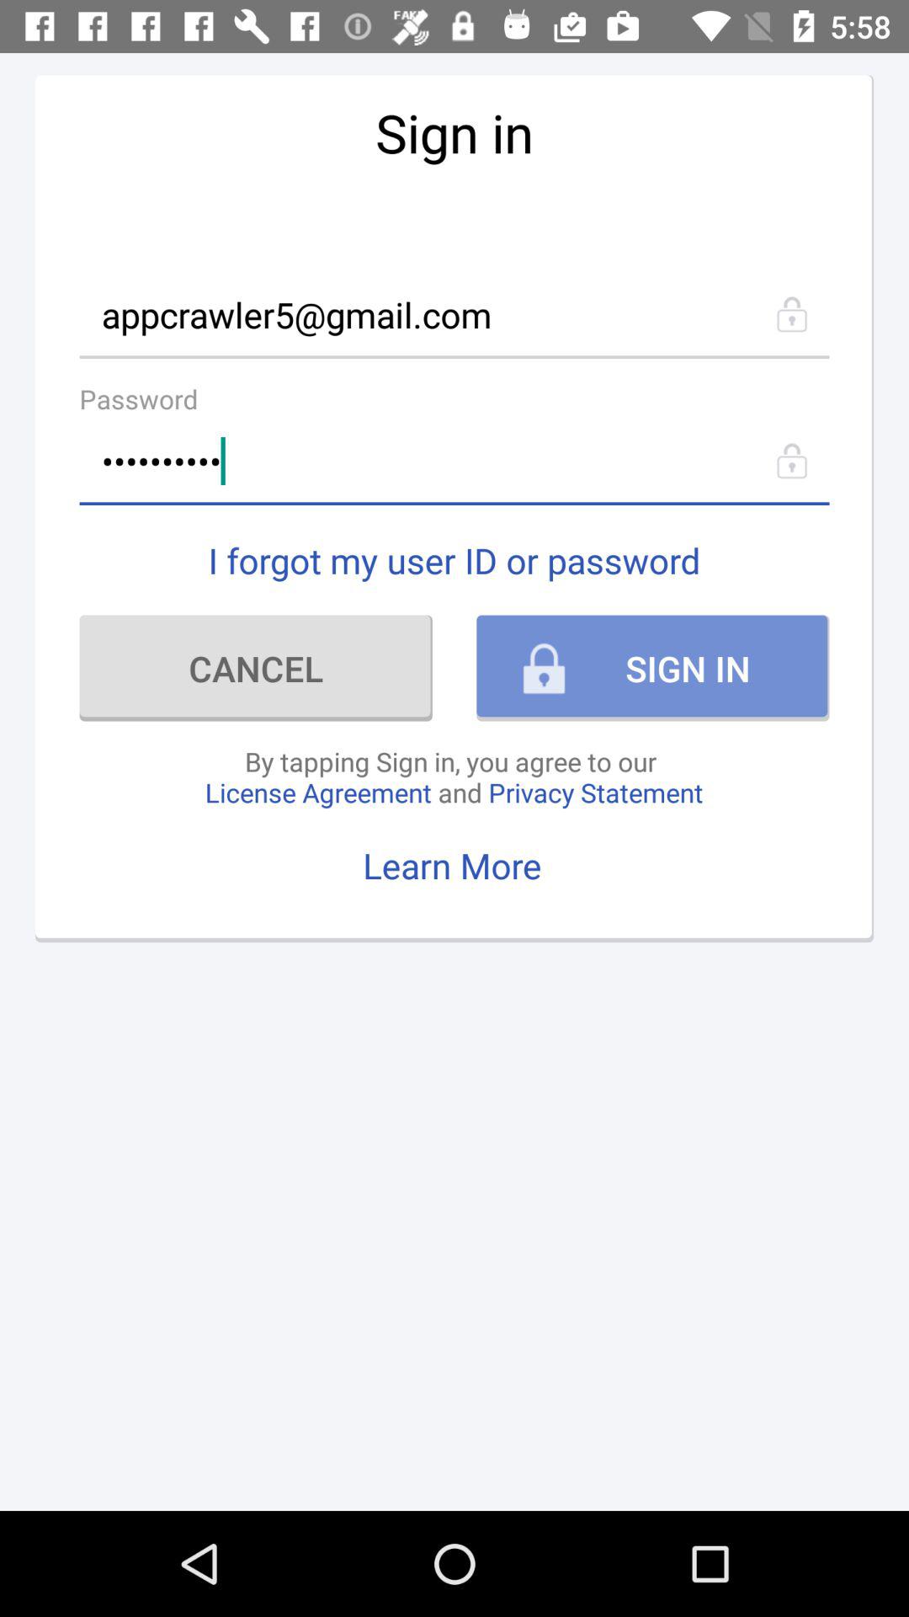 The width and height of the screenshot is (909, 1617). I want to click on scroll to the appcrawler5@gmail.com item, so click(454, 313).